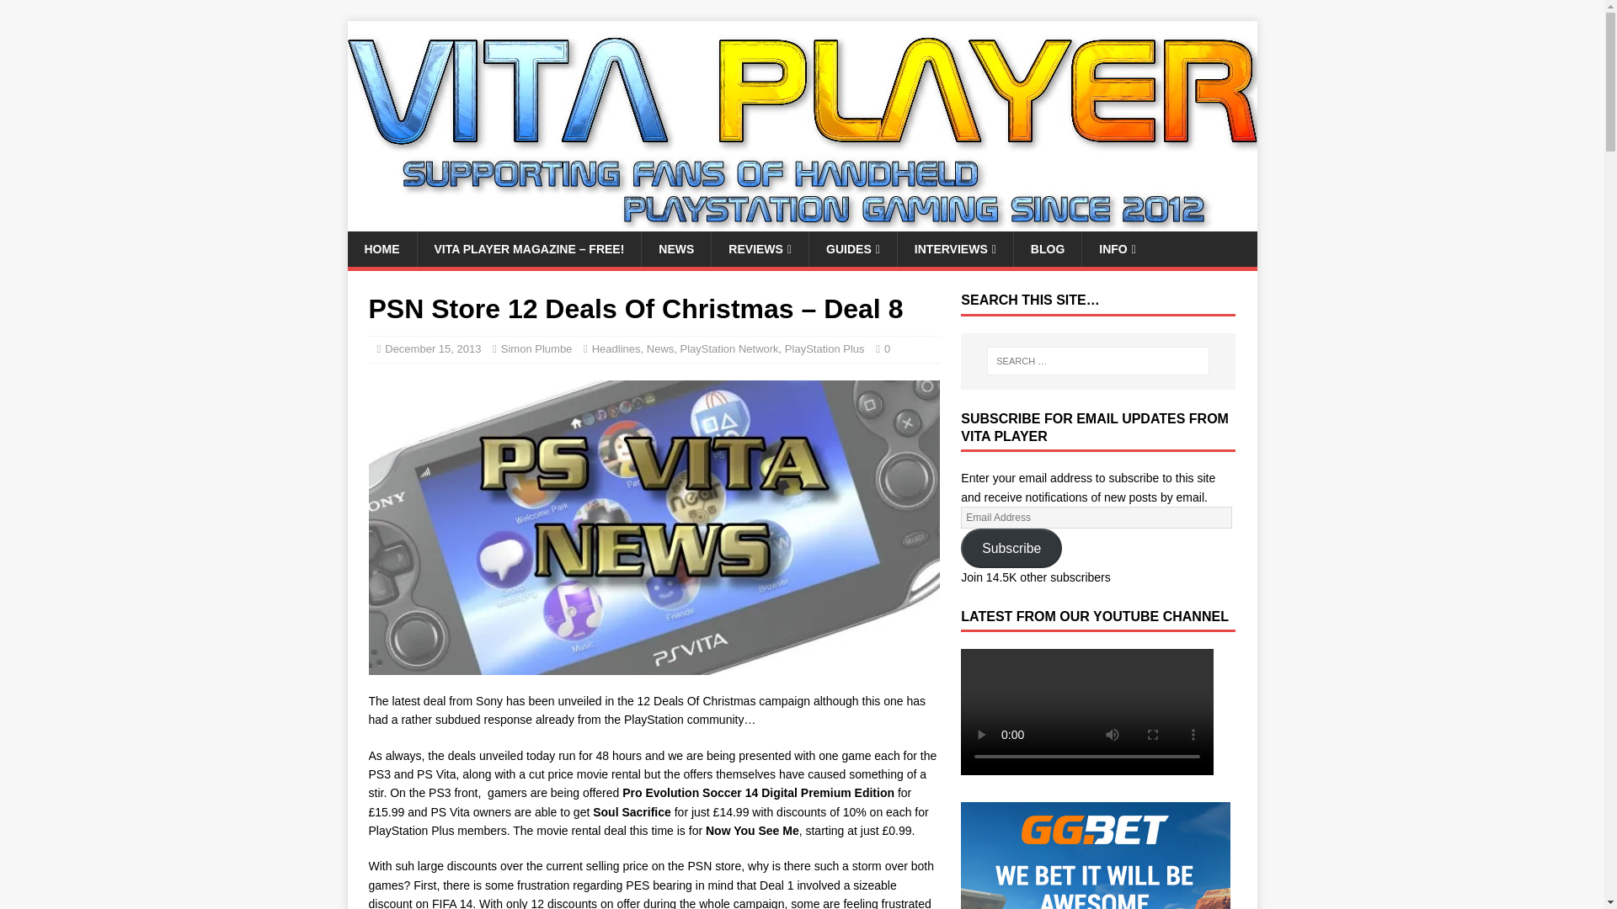 The image size is (1617, 909). I want to click on REVIEWS, so click(760, 249).